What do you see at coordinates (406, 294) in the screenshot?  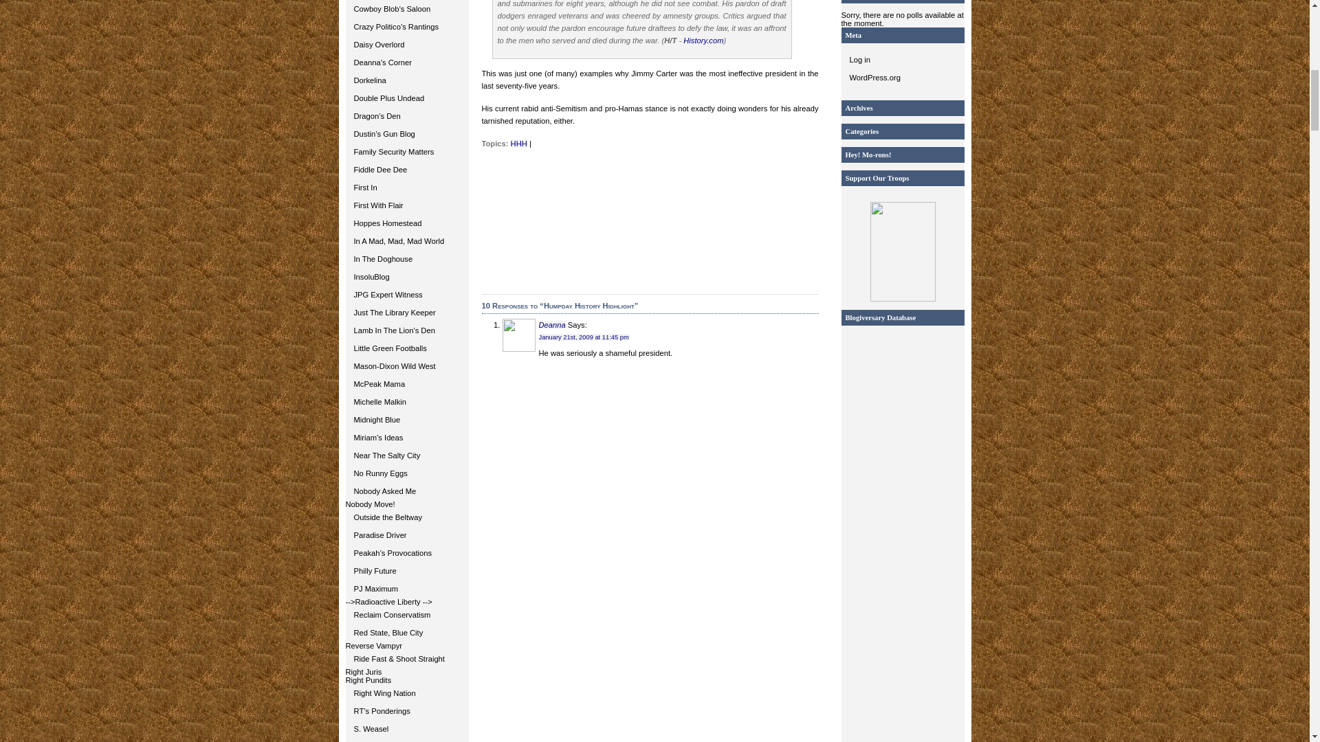 I see `JPG Expert Witness` at bounding box center [406, 294].